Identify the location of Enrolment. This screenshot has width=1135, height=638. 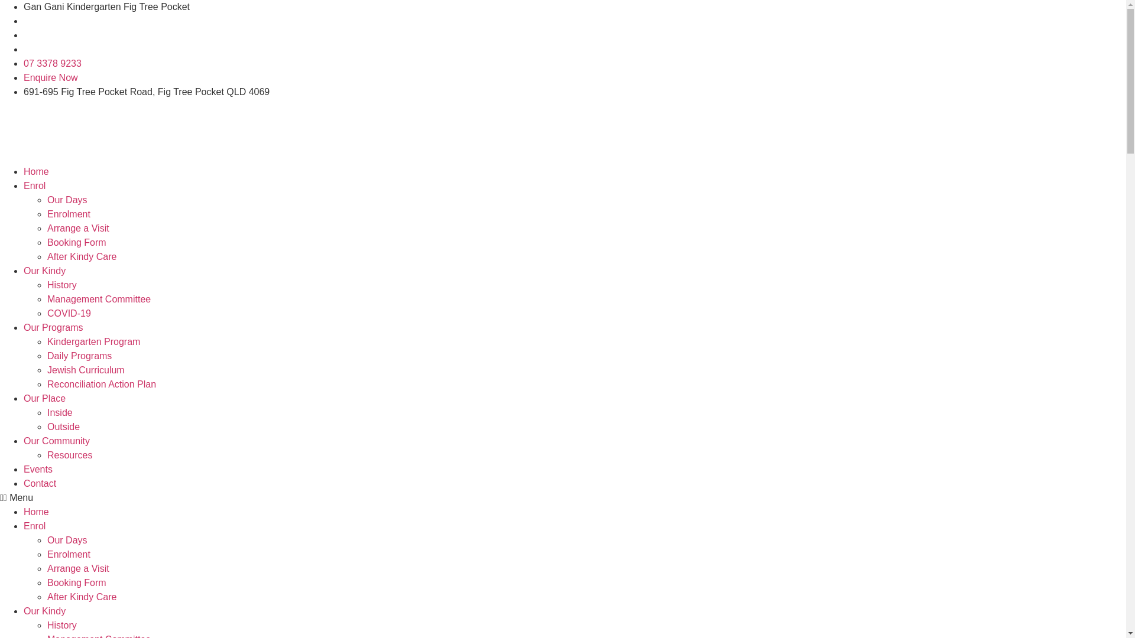
(69, 214).